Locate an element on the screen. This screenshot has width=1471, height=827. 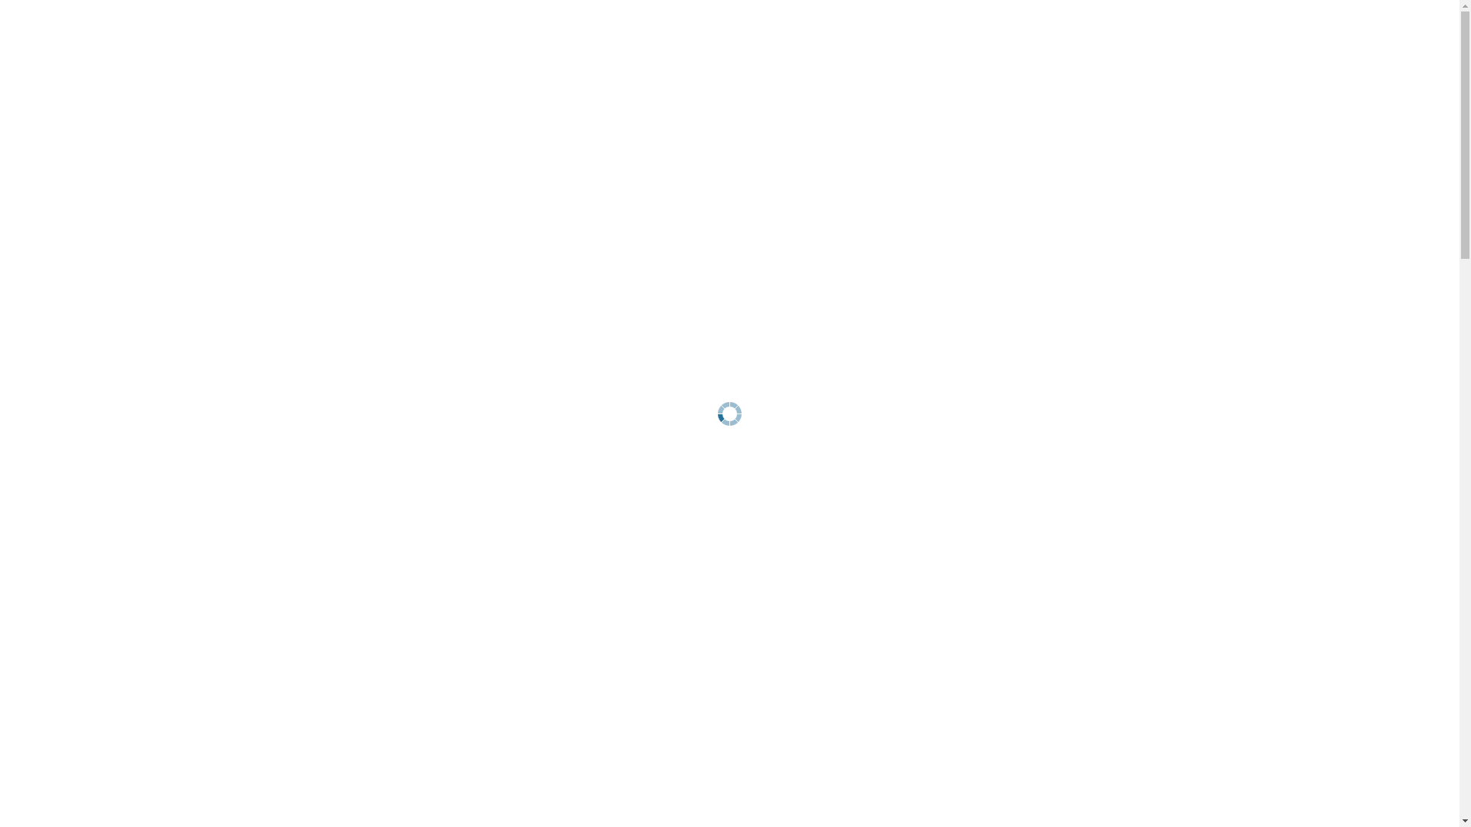
Review Service is located at coordinates (103, 270).